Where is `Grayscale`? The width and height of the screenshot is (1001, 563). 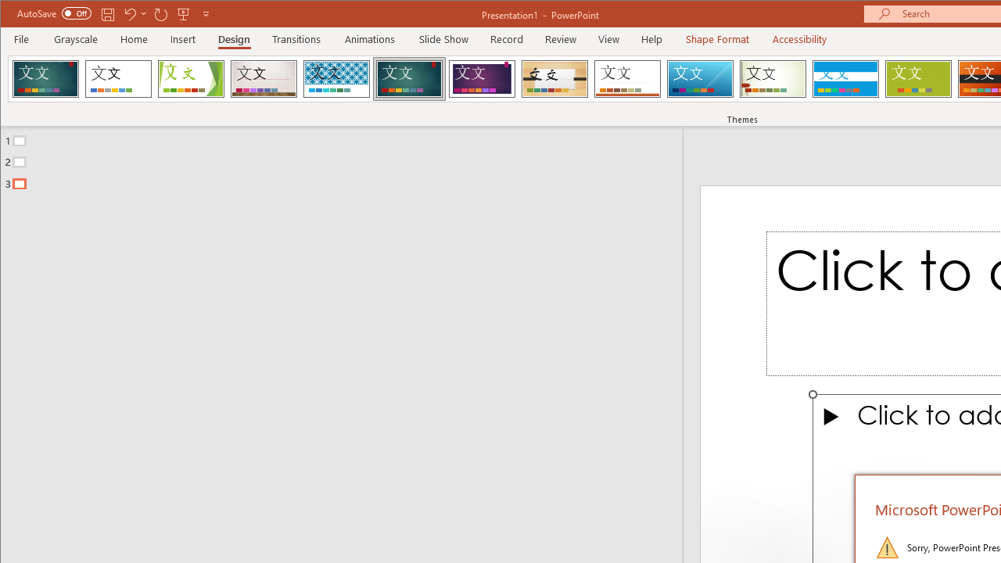 Grayscale is located at coordinates (77, 39).